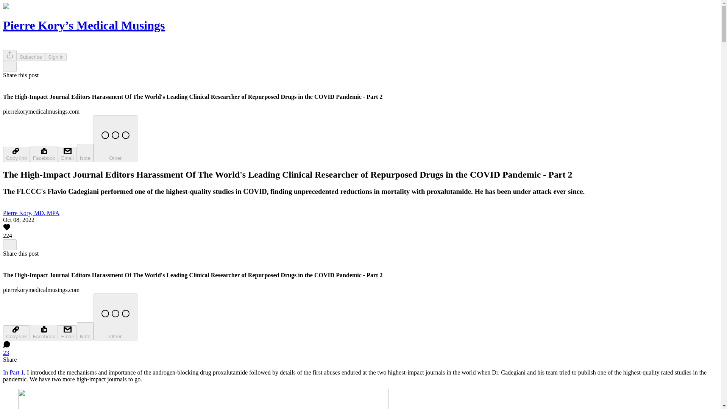  I want to click on Other, so click(115, 138).